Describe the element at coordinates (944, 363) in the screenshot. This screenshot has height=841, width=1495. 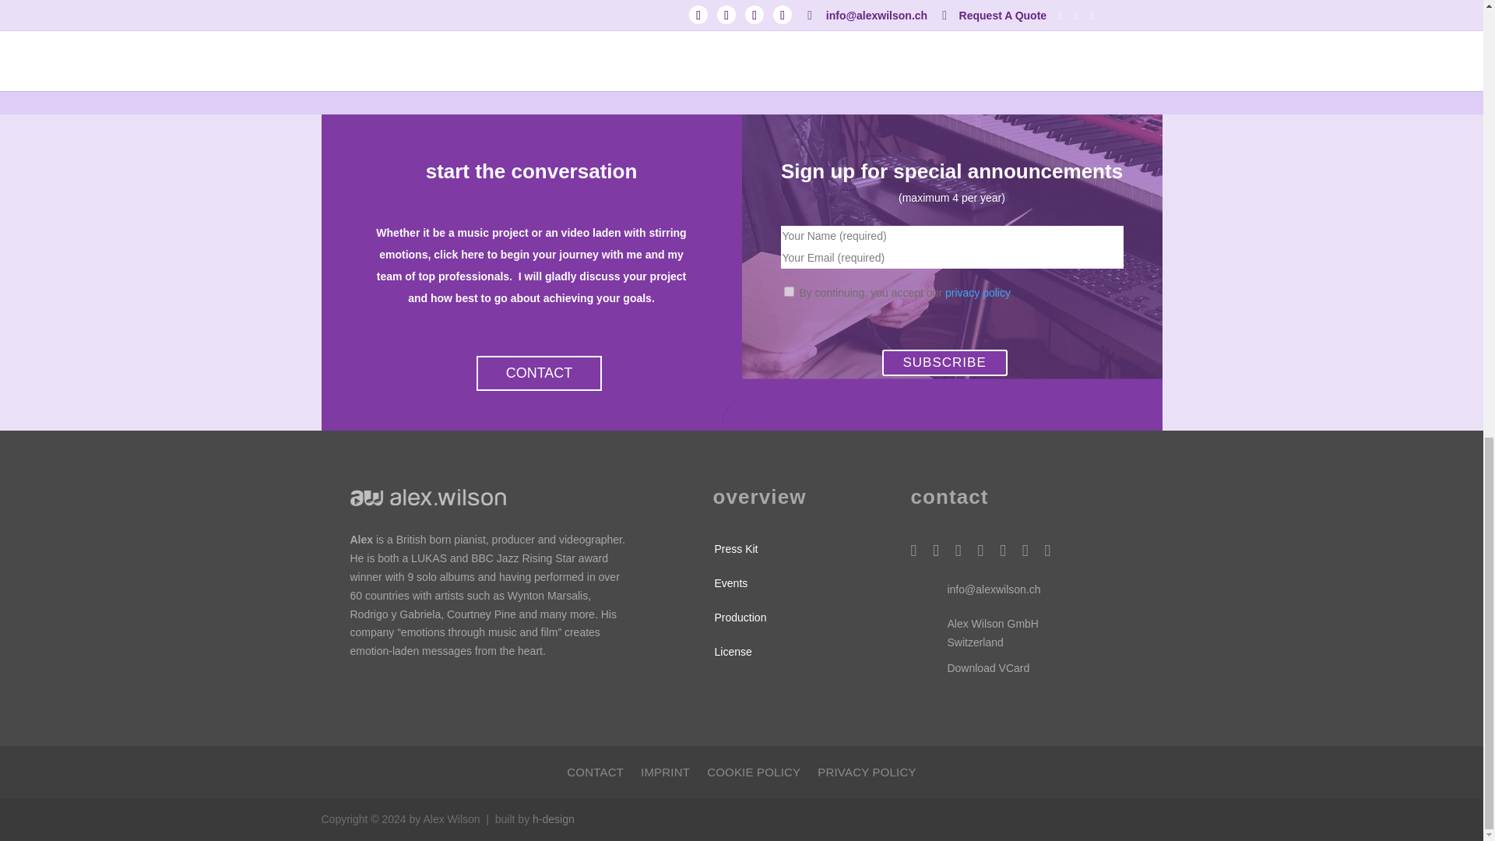
I see `SUBSCRIBE` at that location.